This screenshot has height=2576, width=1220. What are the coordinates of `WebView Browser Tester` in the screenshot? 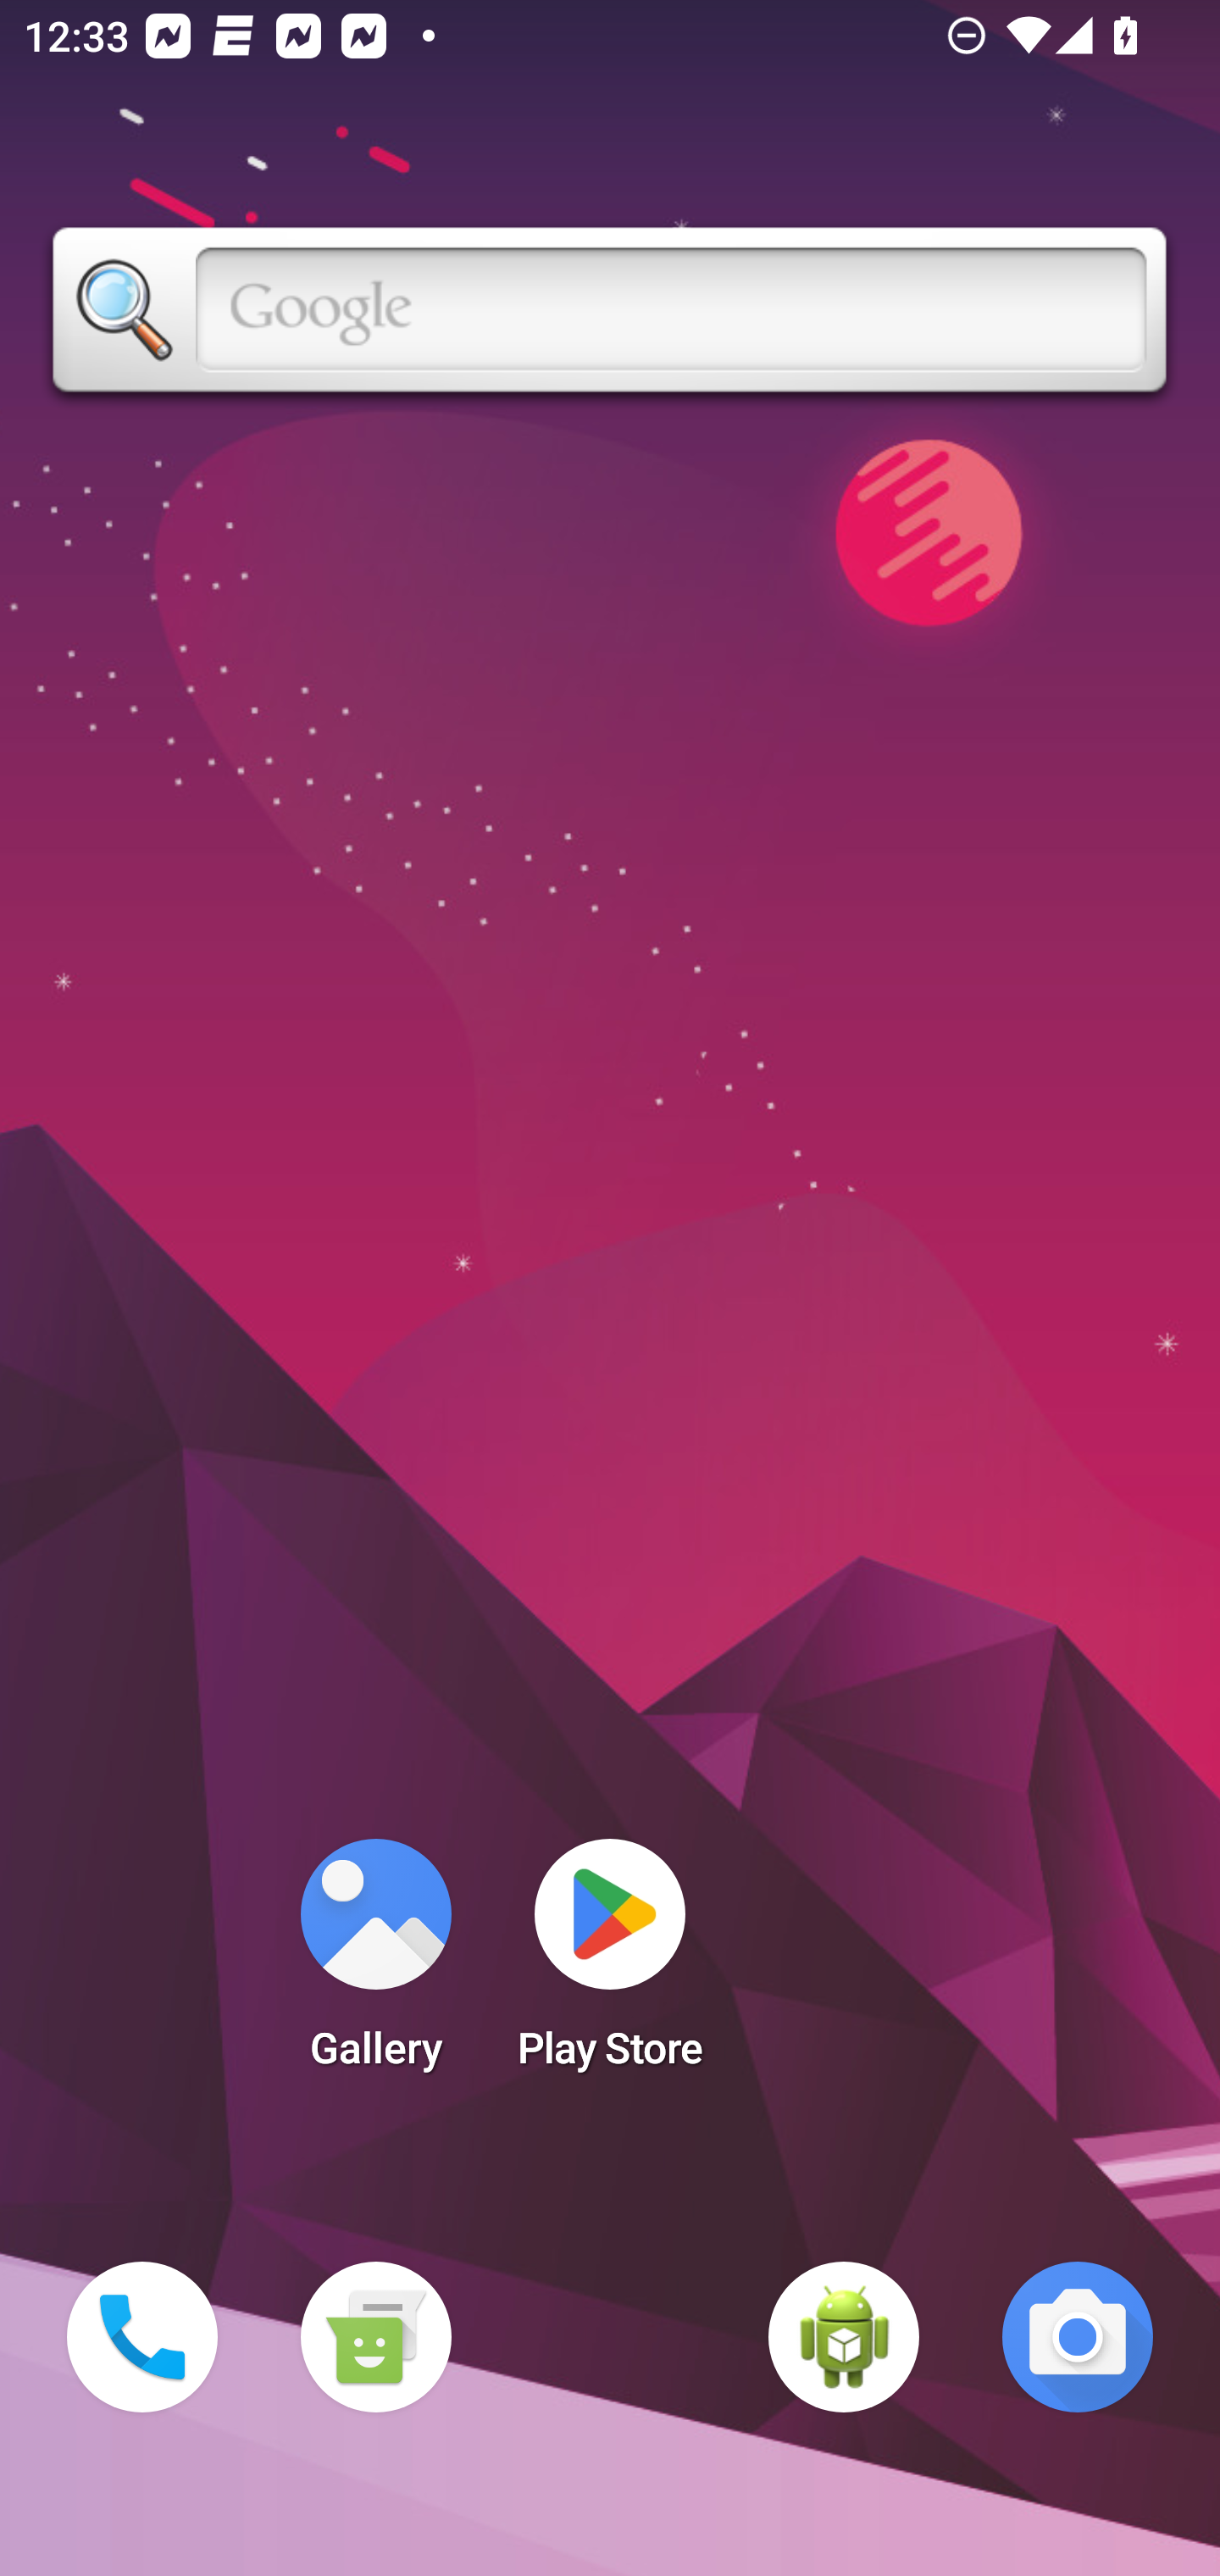 It's located at (844, 2337).